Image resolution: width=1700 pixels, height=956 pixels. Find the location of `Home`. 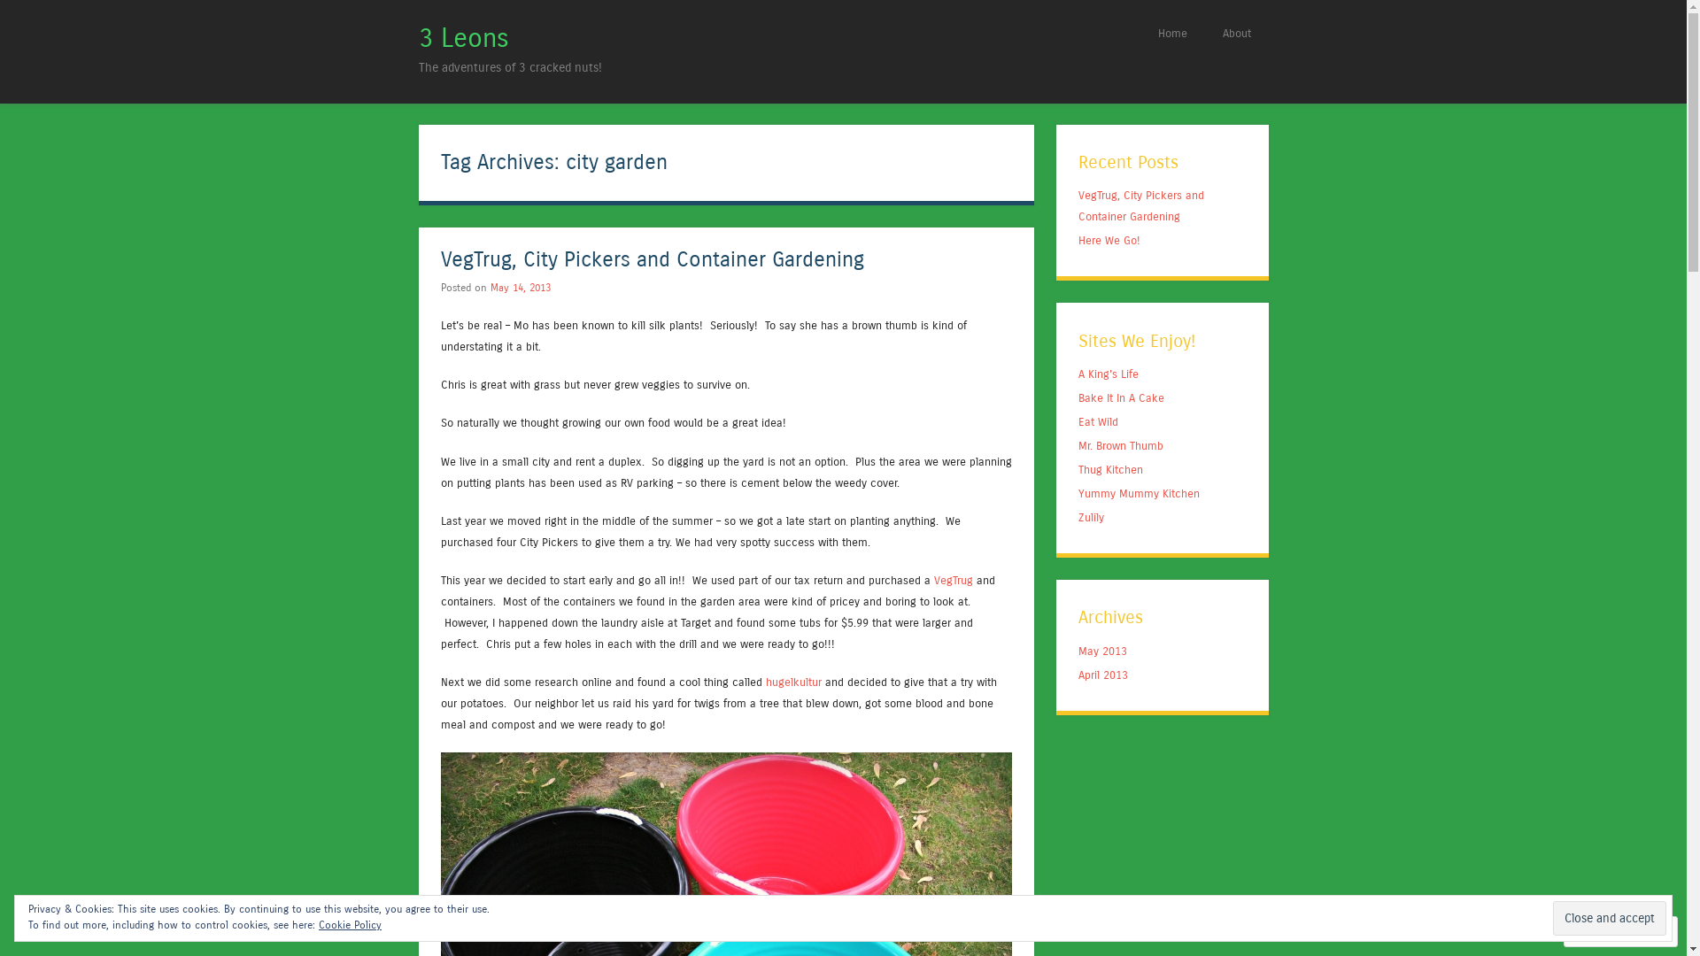

Home is located at coordinates (1172, 34).